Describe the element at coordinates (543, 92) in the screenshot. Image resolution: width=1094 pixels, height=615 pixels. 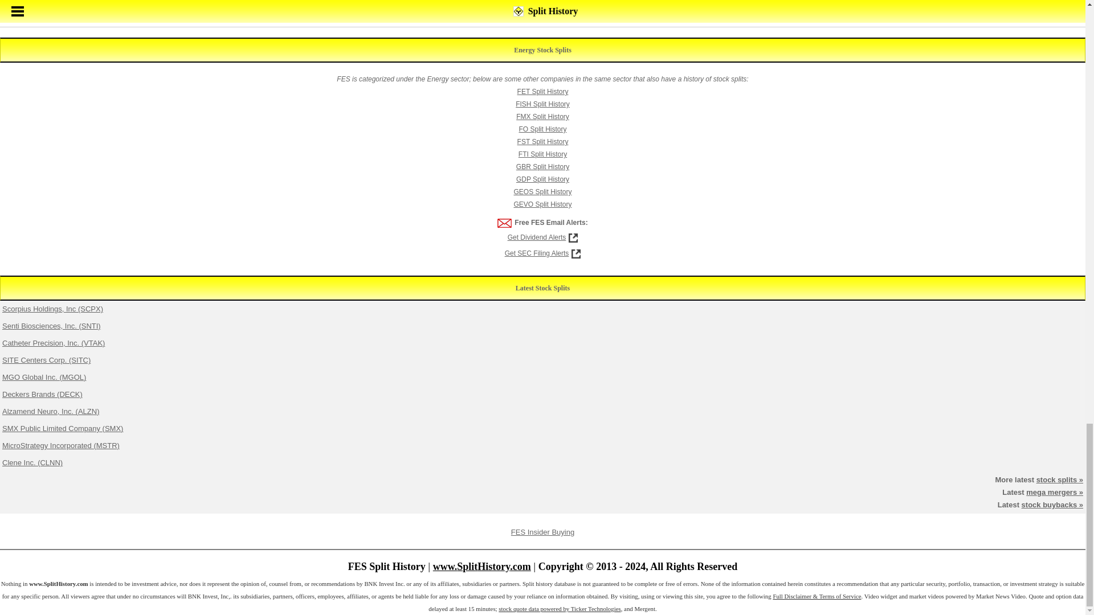
I see `FET Split History` at that location.